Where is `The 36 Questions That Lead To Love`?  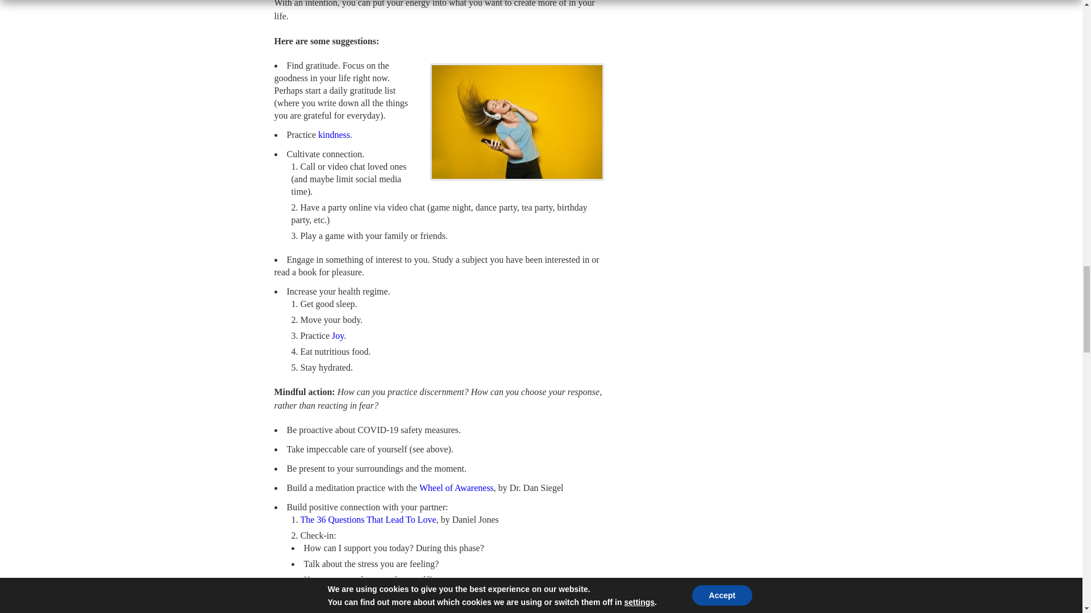 The 36 Questions That Lead To Love is located at coordinates (368, 520).